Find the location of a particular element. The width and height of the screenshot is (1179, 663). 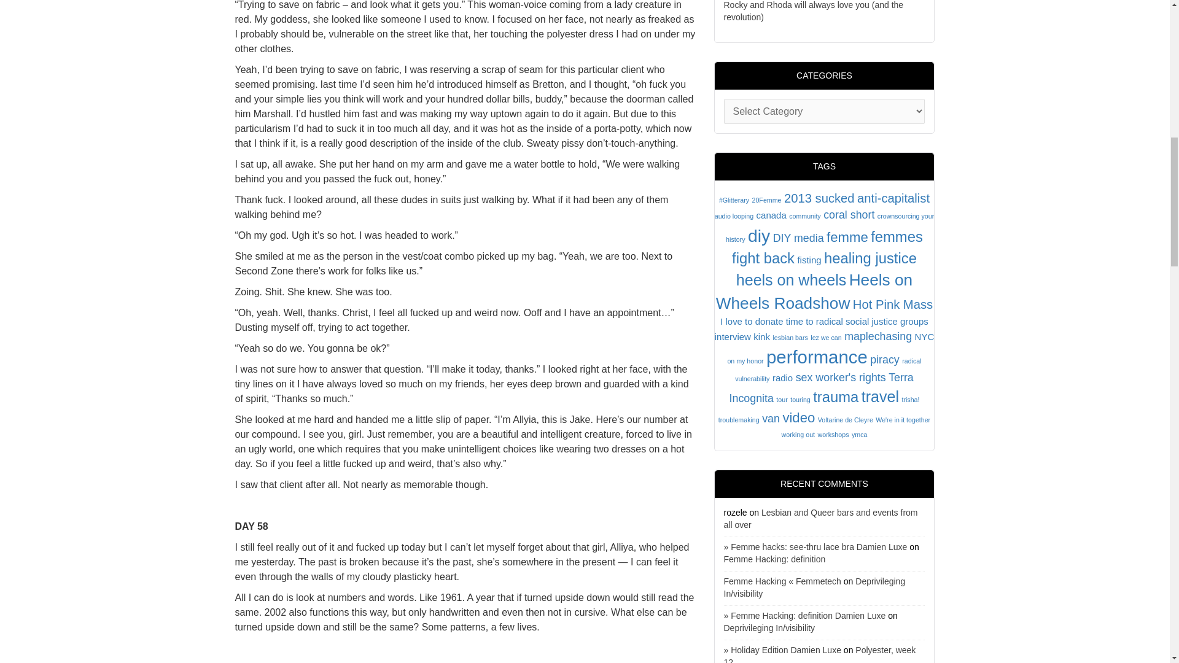

canada is located at coordinates (771, 215).